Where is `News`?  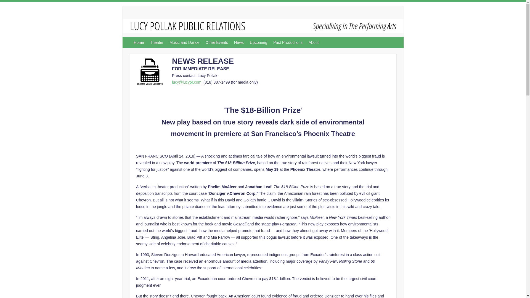 News is located at coordinates (239, 42).